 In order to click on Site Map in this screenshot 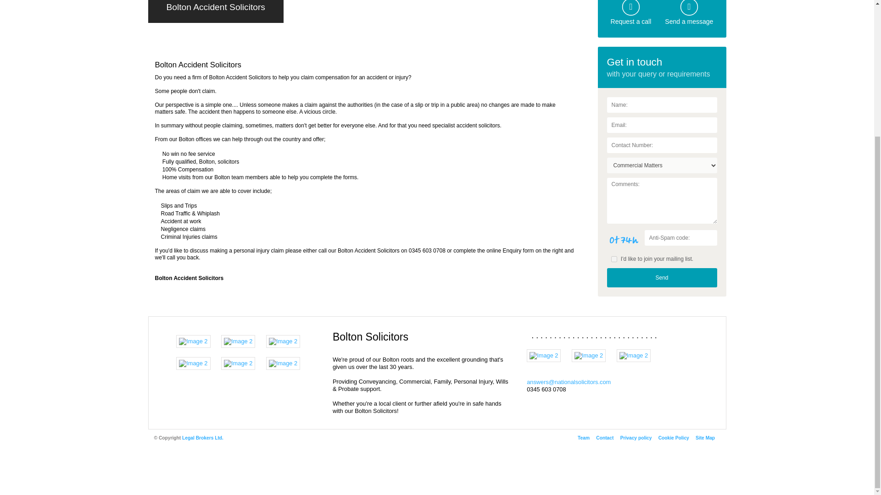, I will do `click(705, 438)`.